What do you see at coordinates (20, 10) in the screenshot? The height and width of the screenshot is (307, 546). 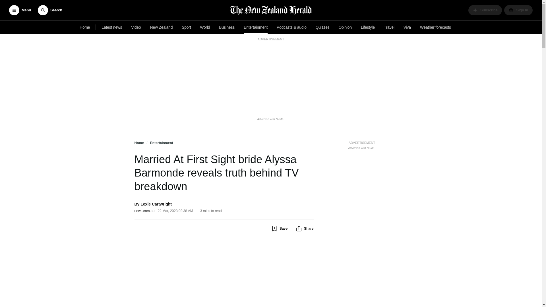 I see `Menu` at bounding box center [20, 10].